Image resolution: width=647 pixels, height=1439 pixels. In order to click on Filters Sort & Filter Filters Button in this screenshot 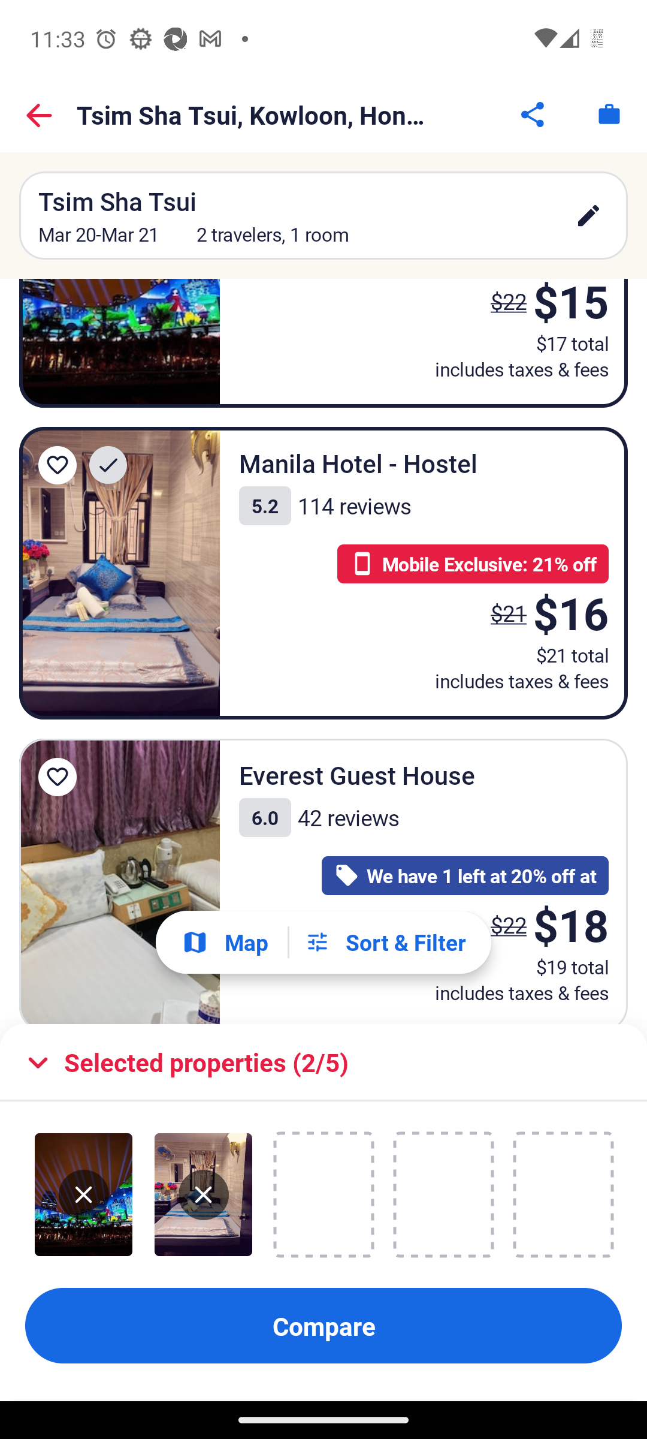, I will do `click(385, 943)`.